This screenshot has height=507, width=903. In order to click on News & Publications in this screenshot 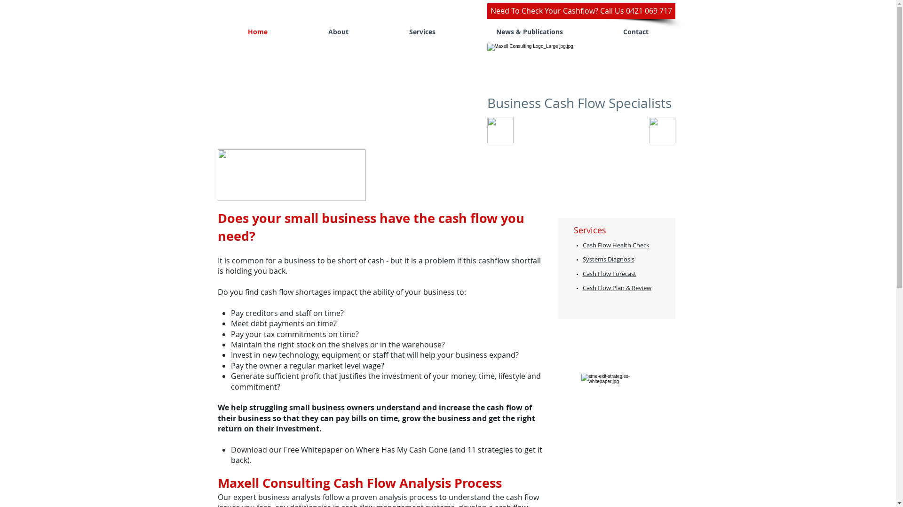, I will do `click(529, 32)`.